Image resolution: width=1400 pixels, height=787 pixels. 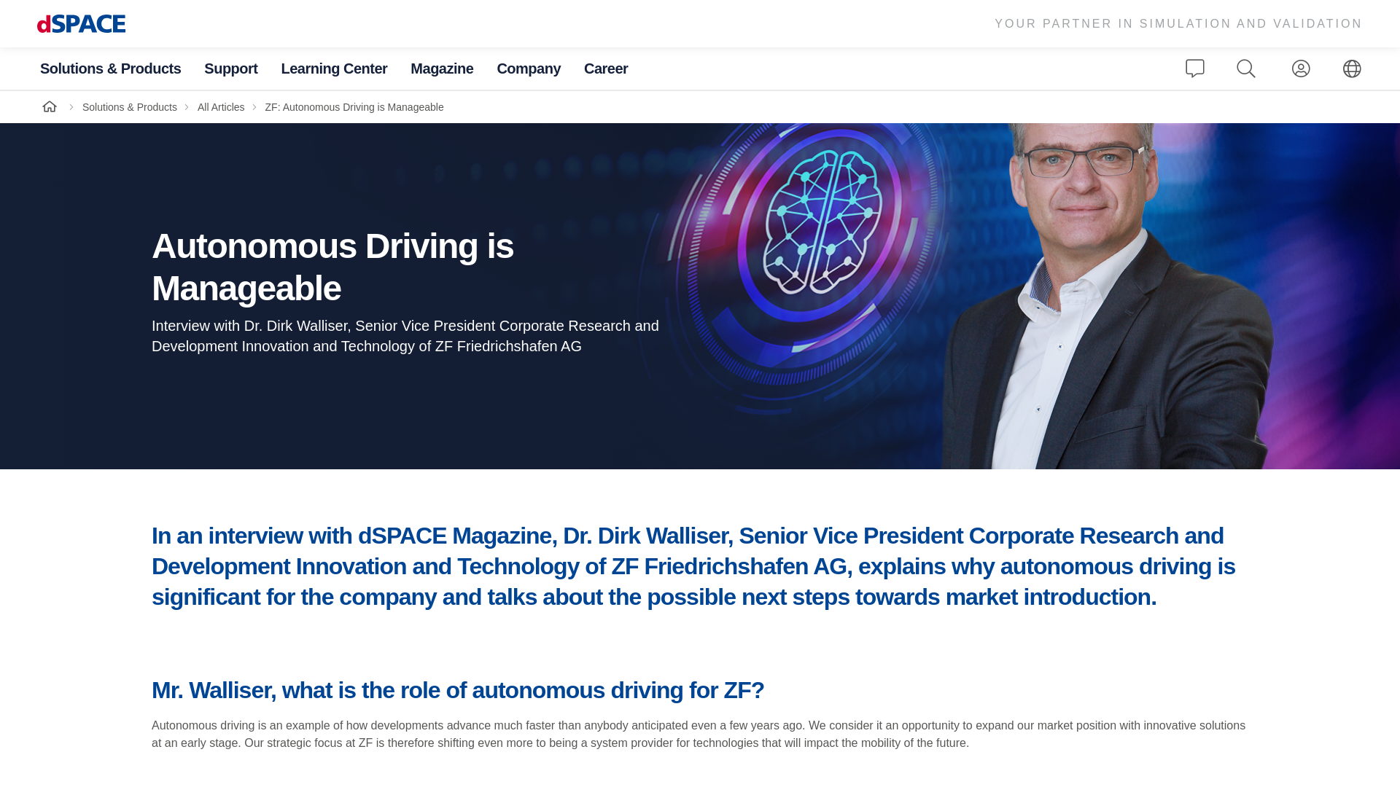 What do you see at coordinates (441, 68) in the screenshot?
I see `Magazine` at bounding box center [441, 68].